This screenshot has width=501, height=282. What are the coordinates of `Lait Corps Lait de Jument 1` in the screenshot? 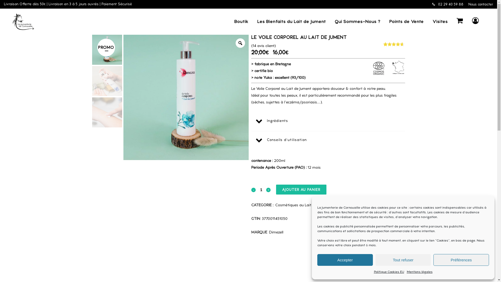 It's located at (186, 97).